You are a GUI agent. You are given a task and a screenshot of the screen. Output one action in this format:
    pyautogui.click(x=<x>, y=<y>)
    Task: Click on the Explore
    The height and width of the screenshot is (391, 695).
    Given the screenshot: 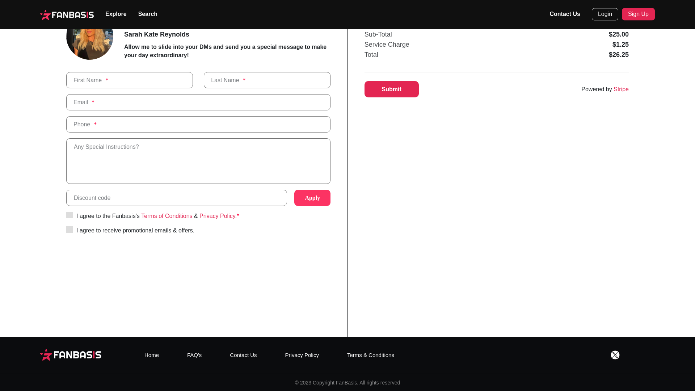 What is the action you would take?
    pyautogui.click(x=116, y=14)
    